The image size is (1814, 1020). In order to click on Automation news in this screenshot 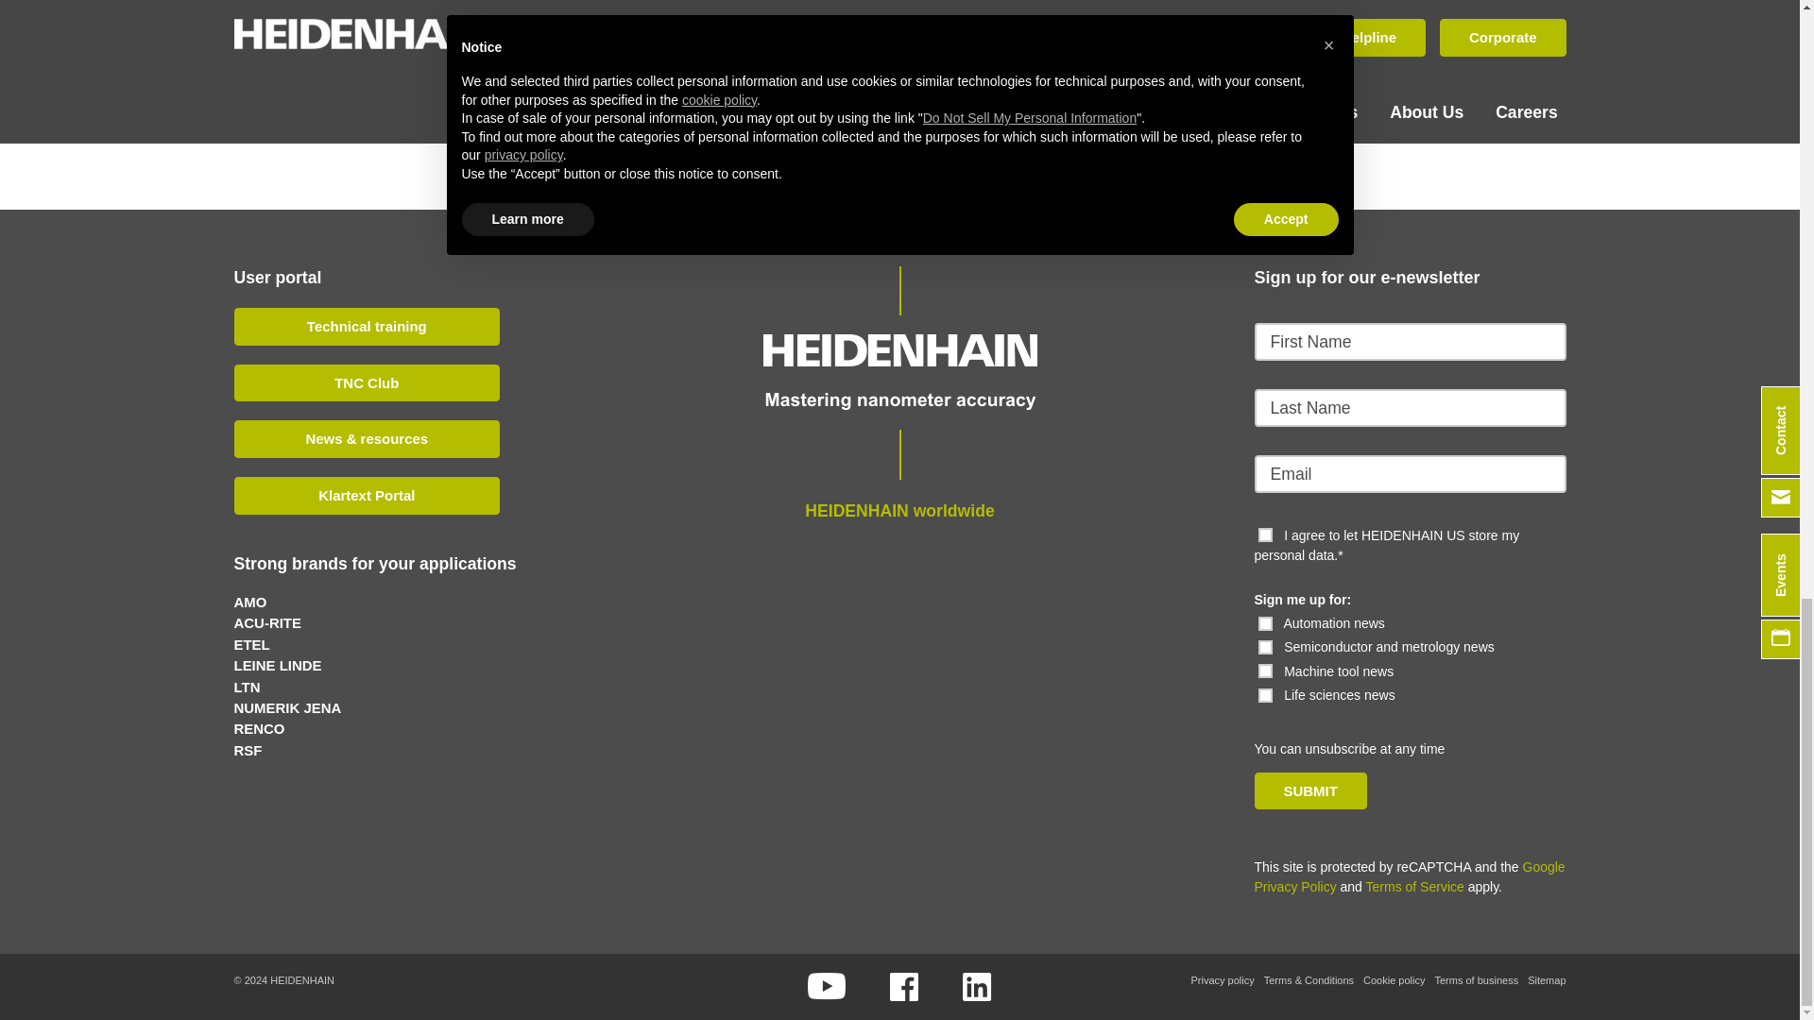, I will do `click(1266, 623)`.